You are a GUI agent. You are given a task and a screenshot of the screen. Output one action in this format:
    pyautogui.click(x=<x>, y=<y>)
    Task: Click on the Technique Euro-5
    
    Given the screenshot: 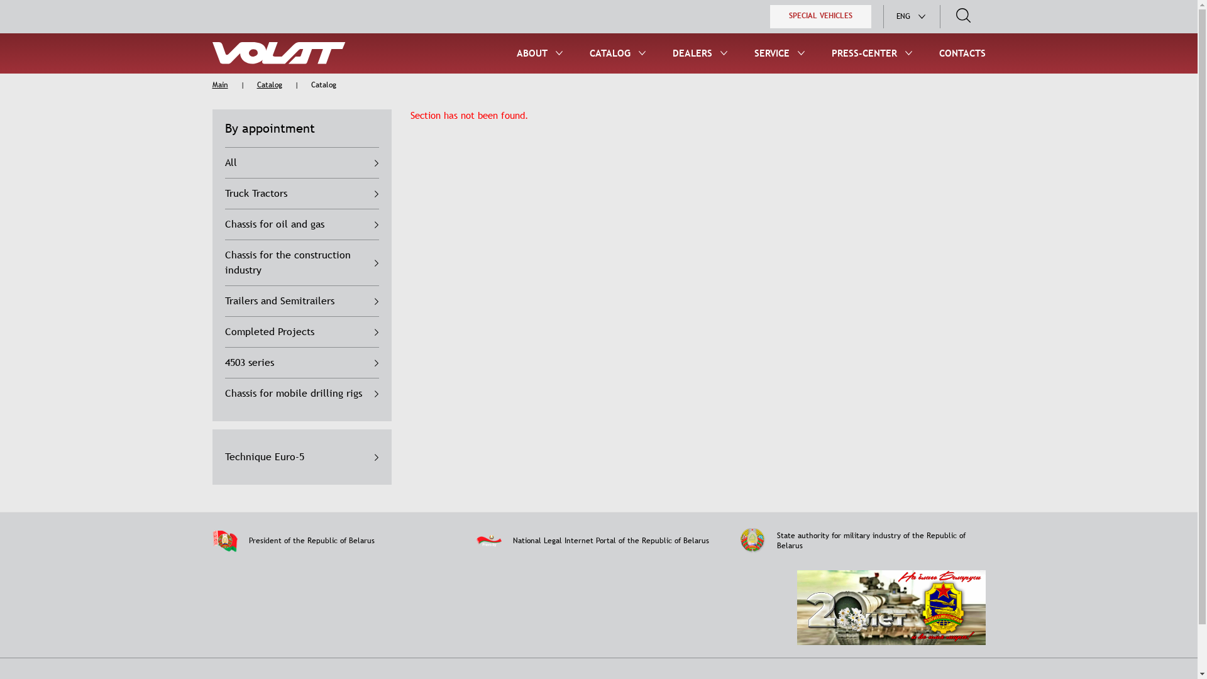 What is the action you would take?
    pyautogui.click(x=302, y=457)
    